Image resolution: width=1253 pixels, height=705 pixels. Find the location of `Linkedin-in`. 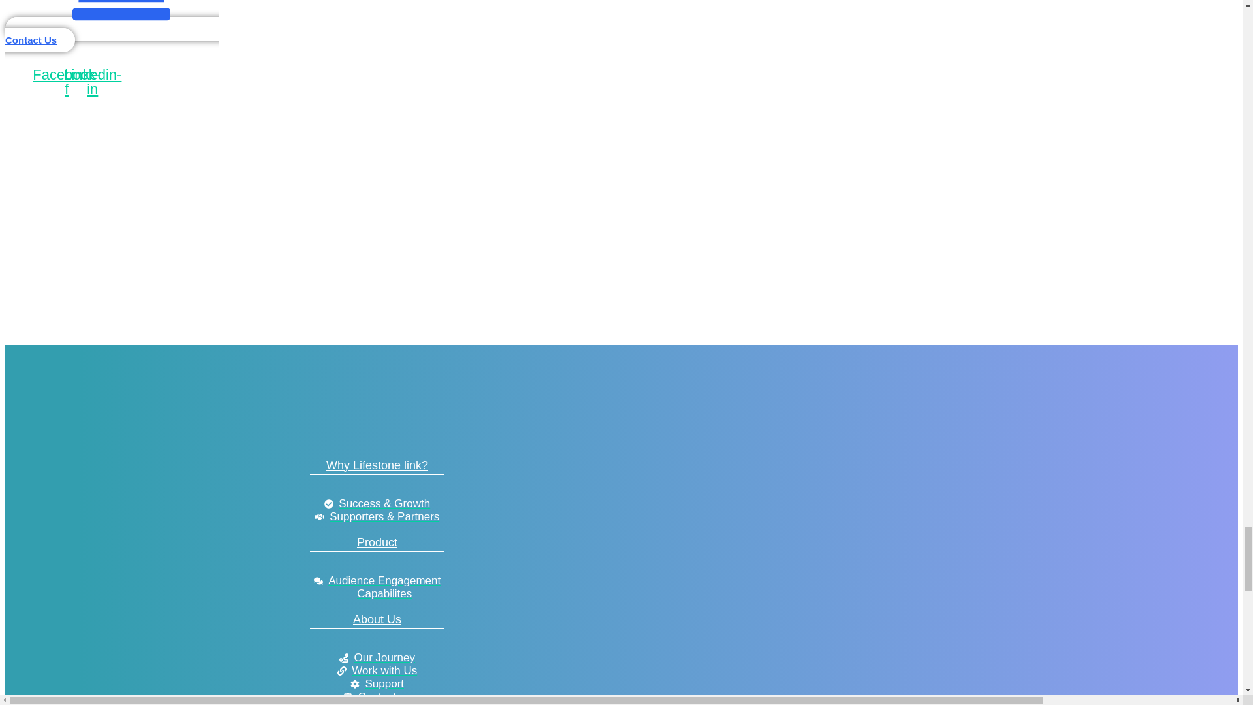

Linkedin-in is located at coordinates (93, 82).